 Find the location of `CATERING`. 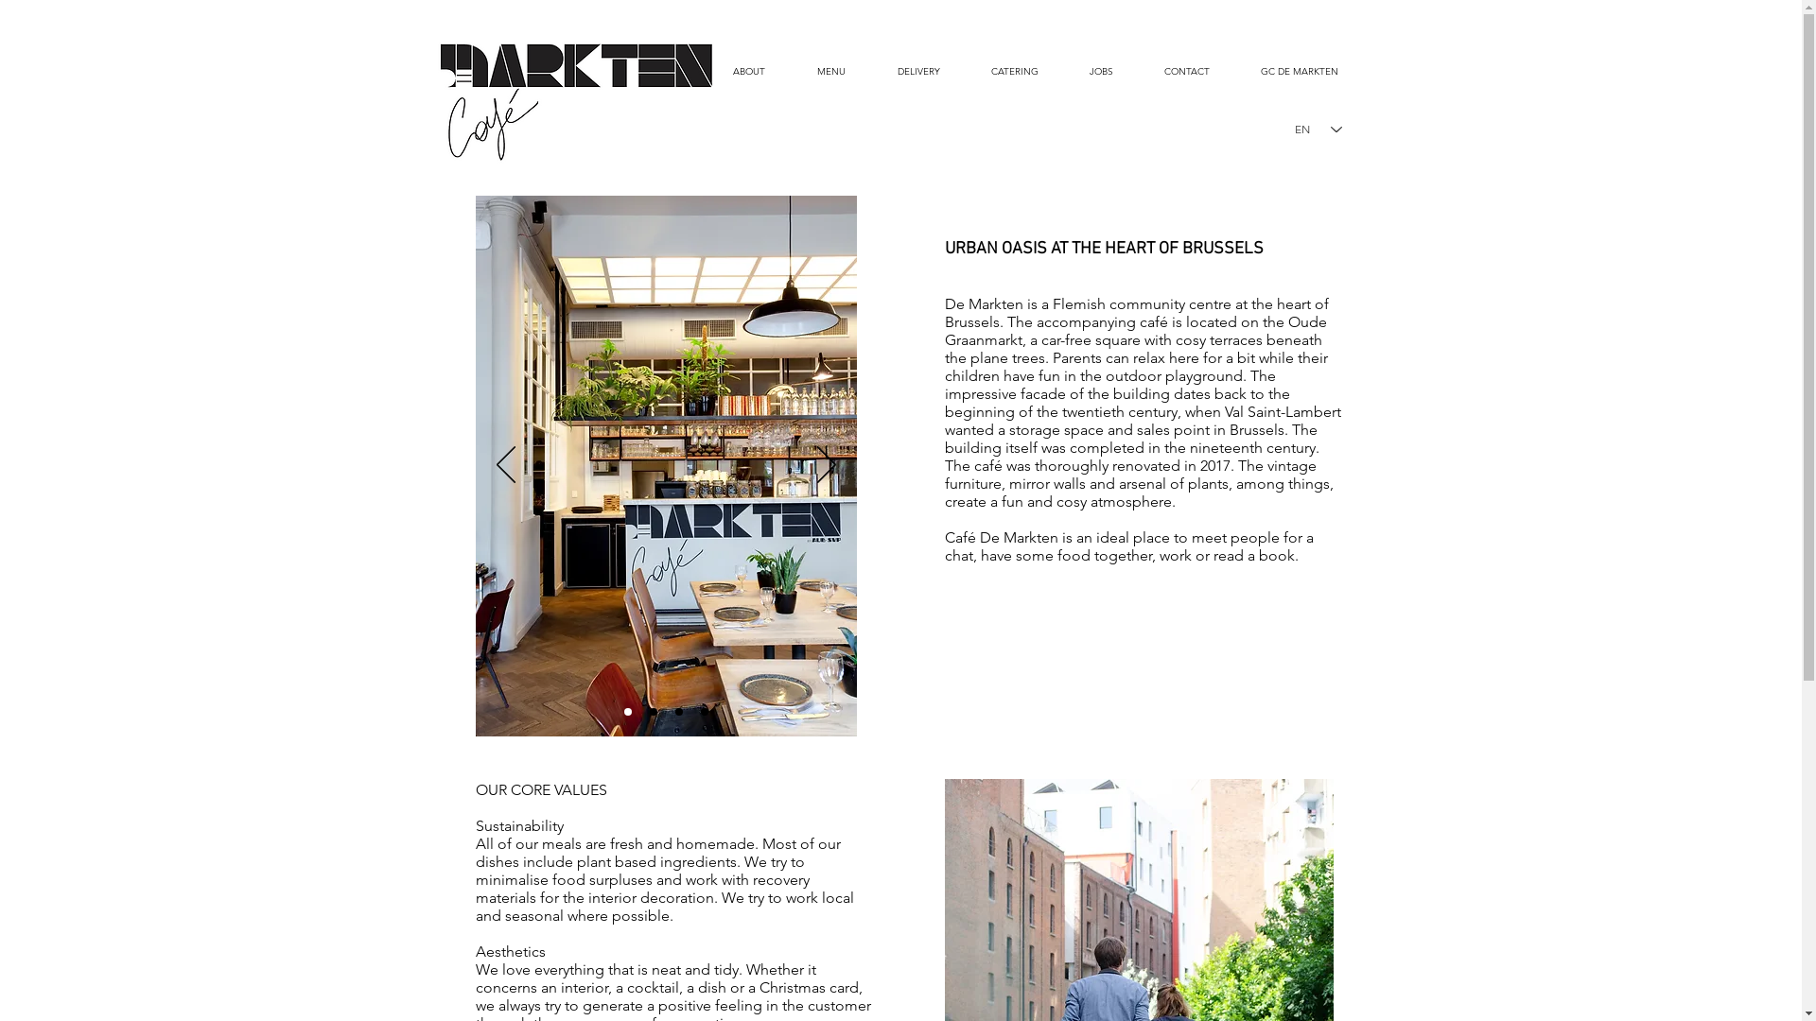

CATERING is located at coordinates (1014, 72).